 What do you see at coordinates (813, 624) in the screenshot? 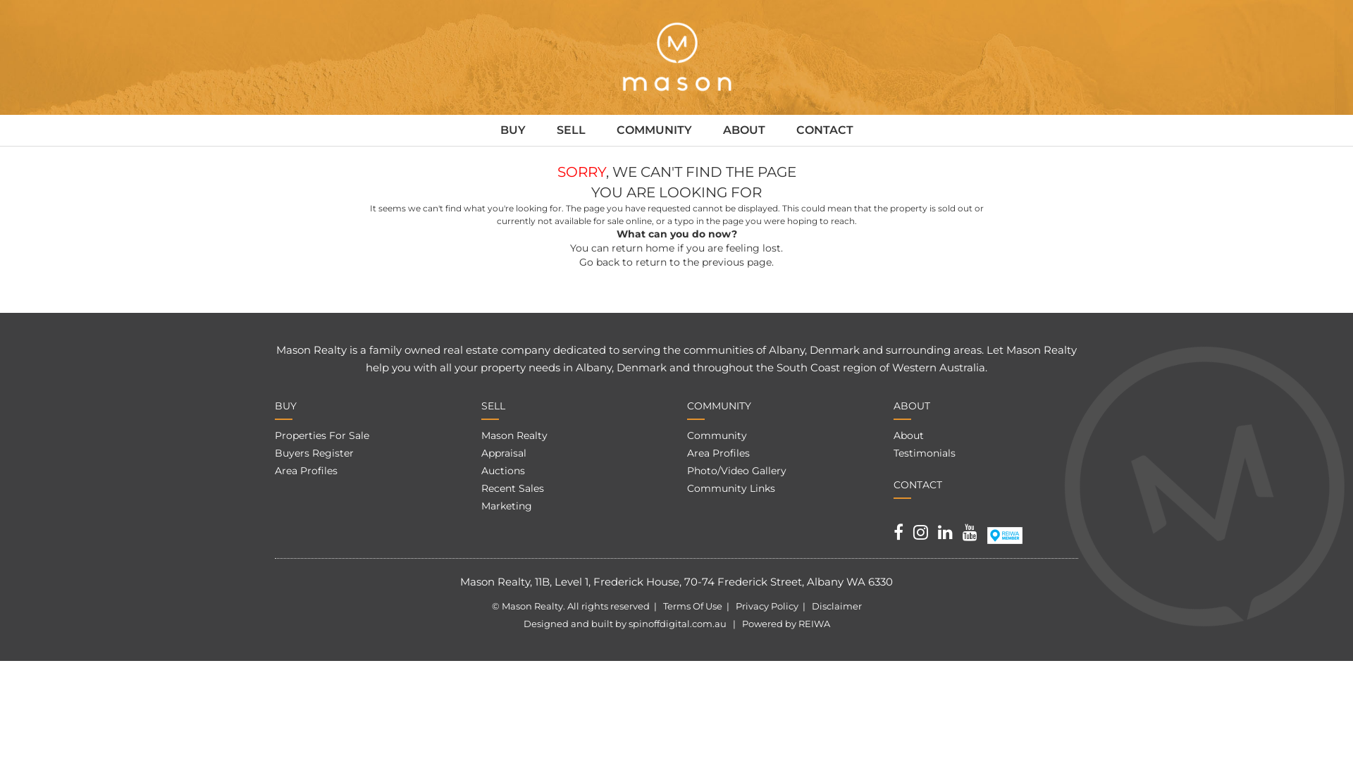
I see `REIWA` at bounding box center [813, 624].